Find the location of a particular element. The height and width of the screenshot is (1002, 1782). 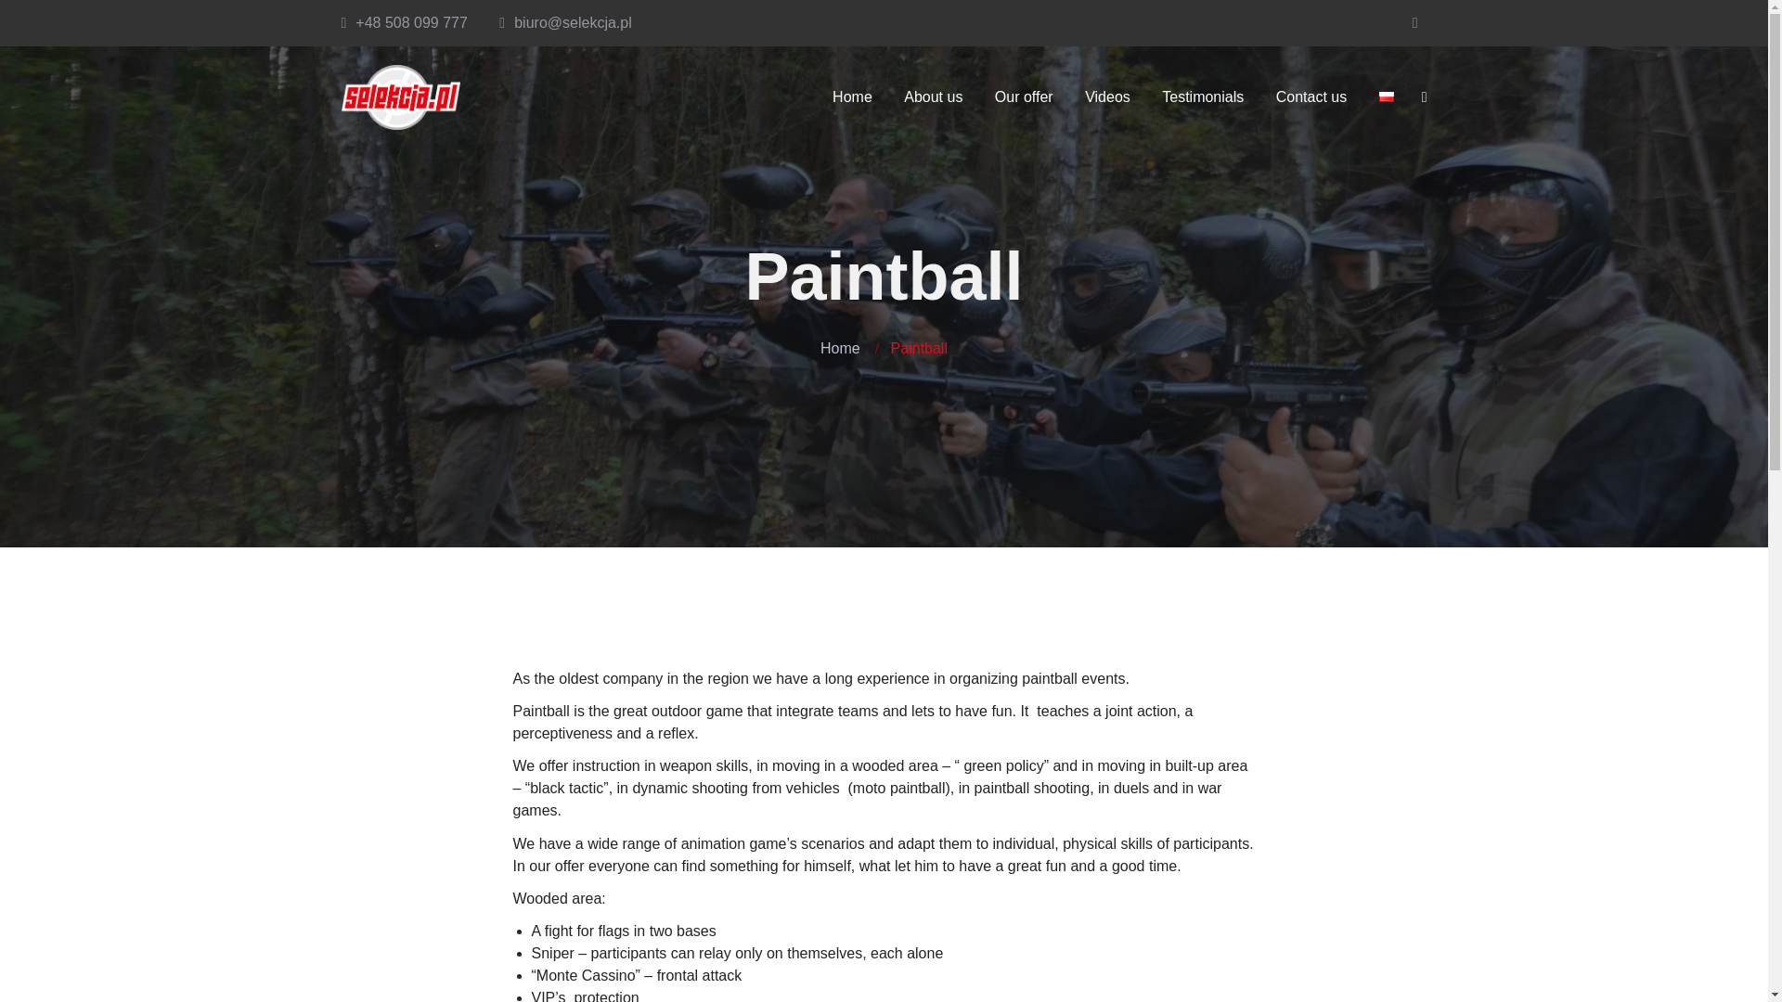

About us is located at coordinates (933, 97).